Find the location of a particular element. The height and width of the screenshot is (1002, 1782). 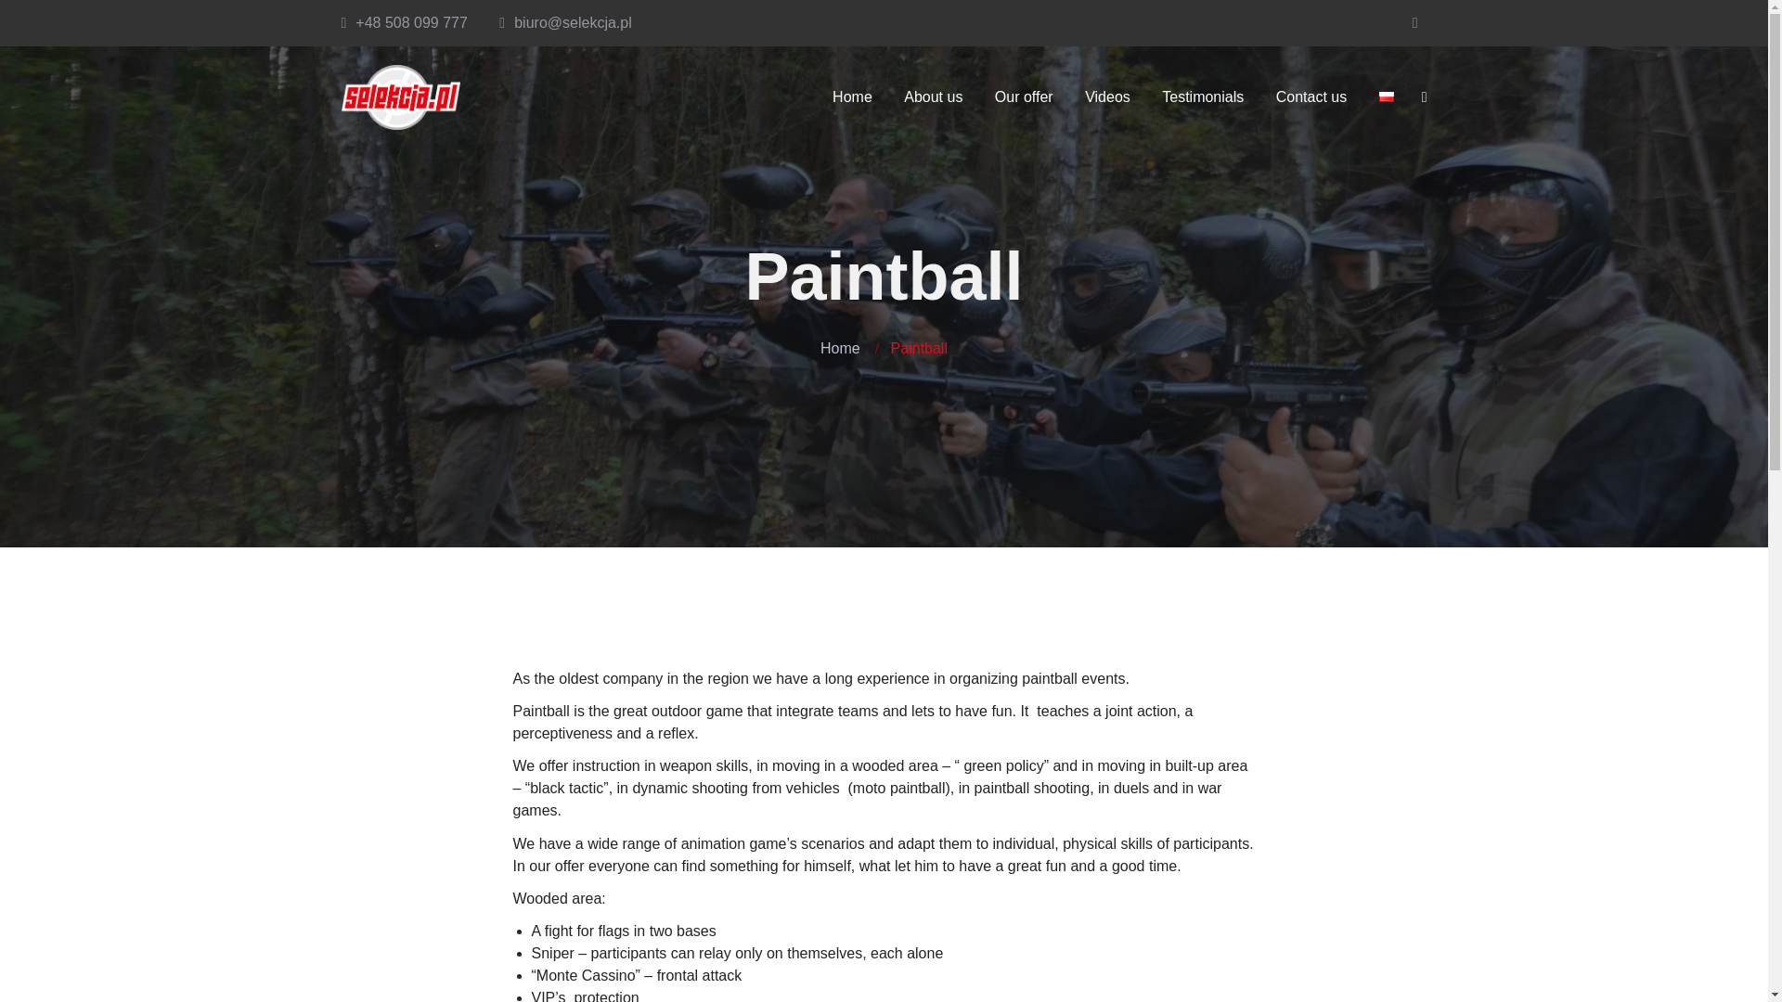

About us is located at coordinates (933, 97).